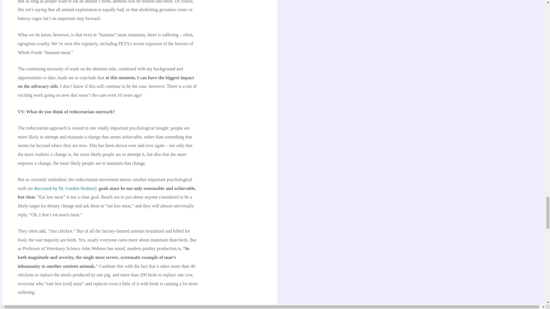  I want to click on as discussed by Dr. Gordon Hodson, so click(62, 188).